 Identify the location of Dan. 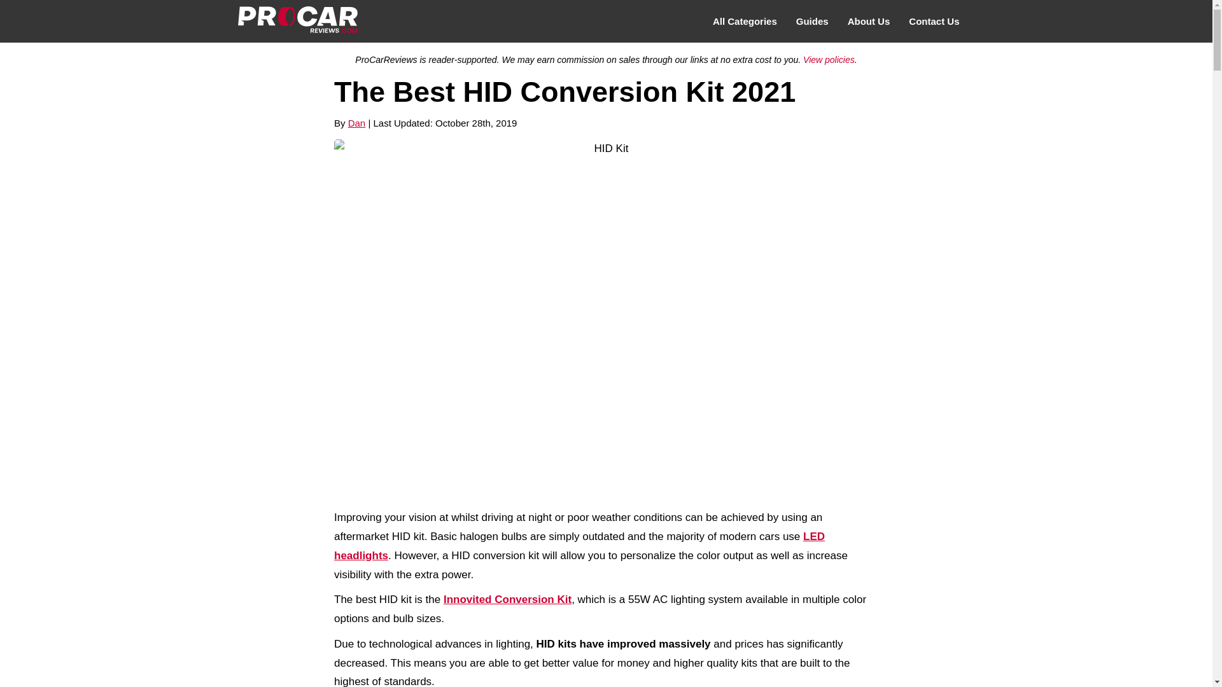
(356, 122).